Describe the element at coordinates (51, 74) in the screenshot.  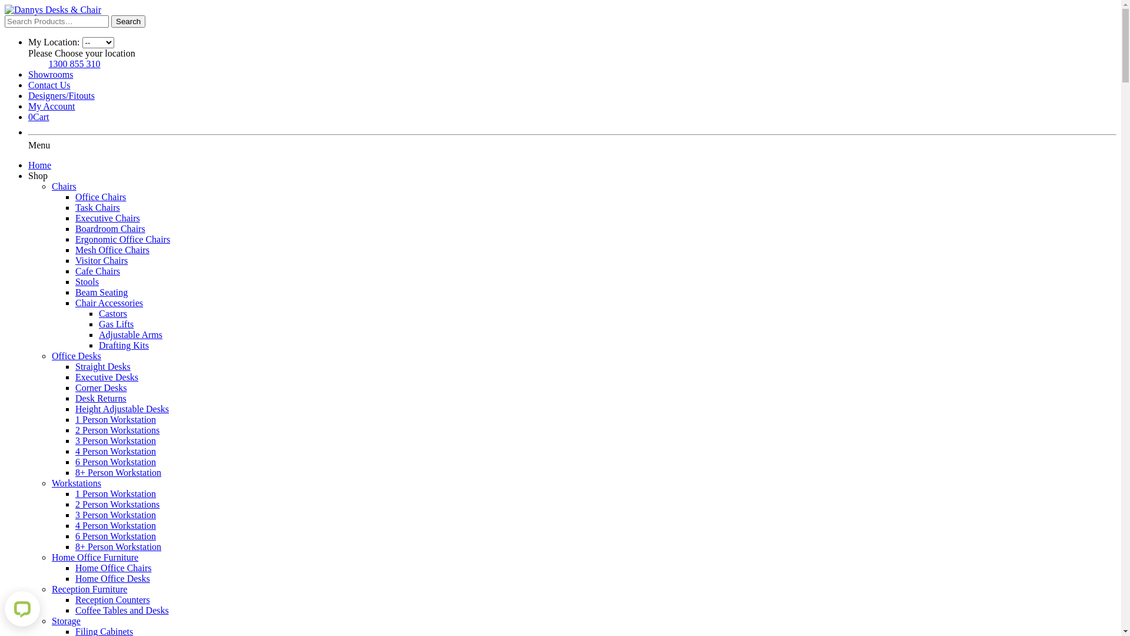
I see `Showrooms` at that location.